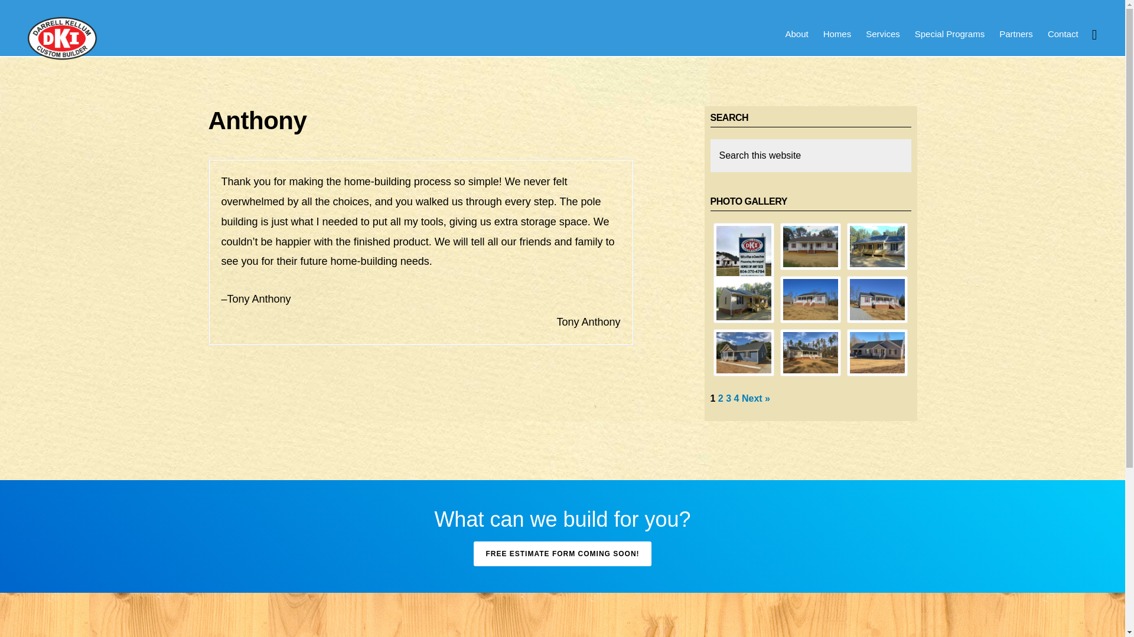 The height and width of the screenshot is (637, 1134). What do you see at coordinates (796, 34) in the screenshot?
I see `About` at bounding box center [796, 34].